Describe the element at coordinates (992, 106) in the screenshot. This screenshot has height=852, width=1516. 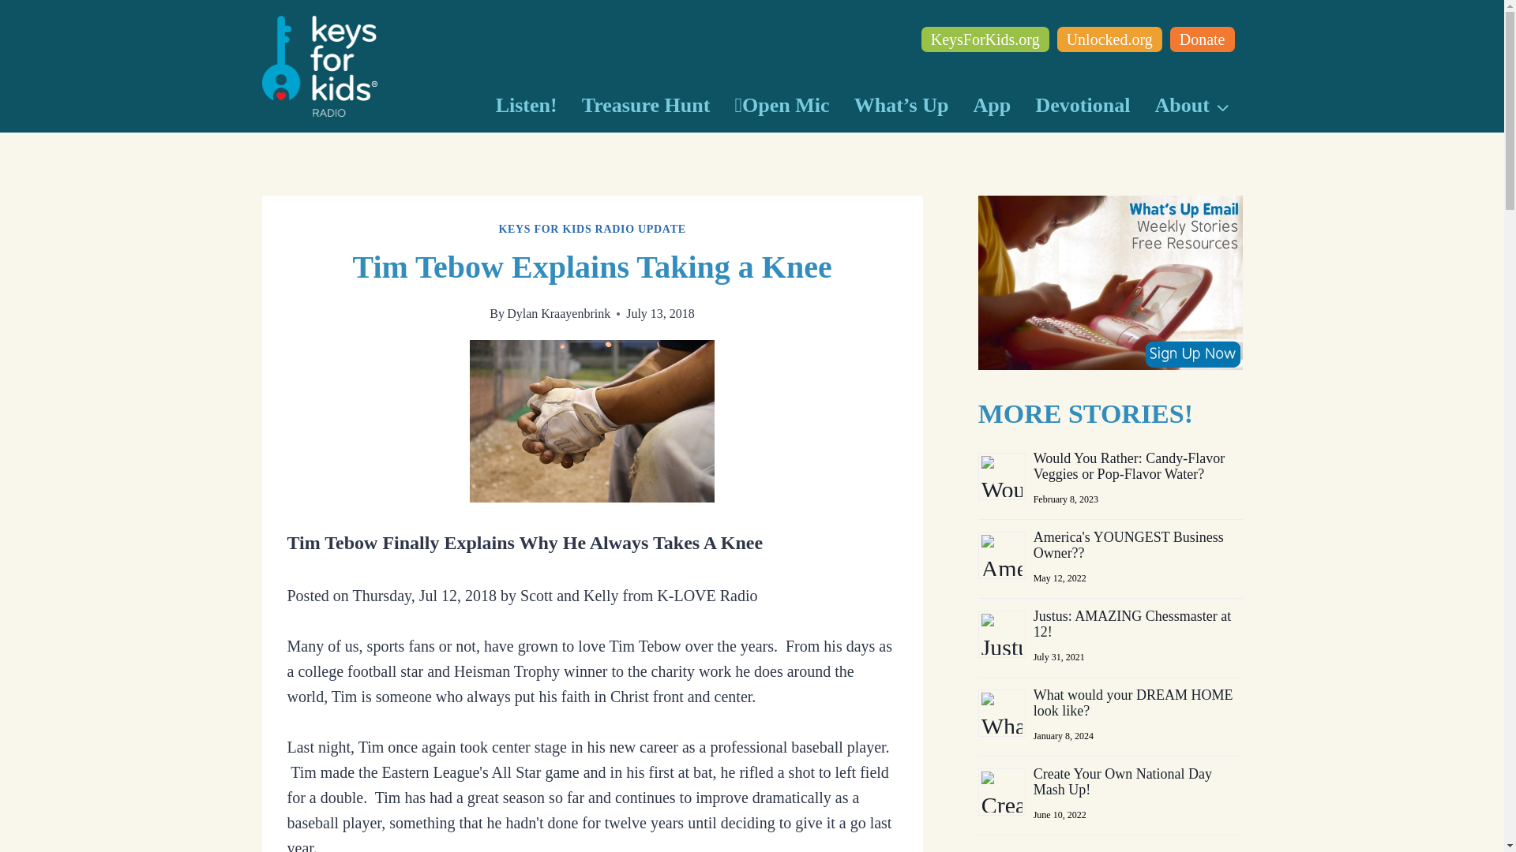
I see `App` at that location.